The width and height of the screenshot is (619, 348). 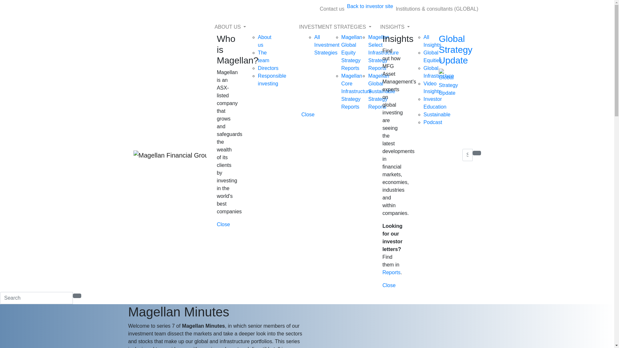 I want to click on Close, so click(x=223, y=225).